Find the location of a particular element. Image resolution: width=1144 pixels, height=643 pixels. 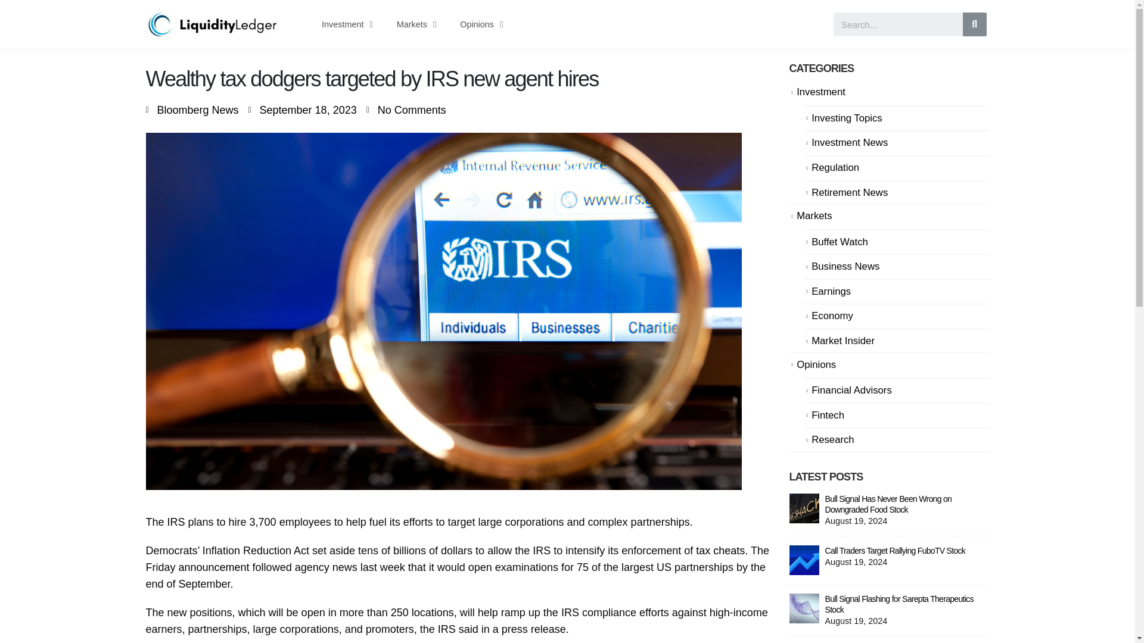

Investment is located at coordinates (347, 24).